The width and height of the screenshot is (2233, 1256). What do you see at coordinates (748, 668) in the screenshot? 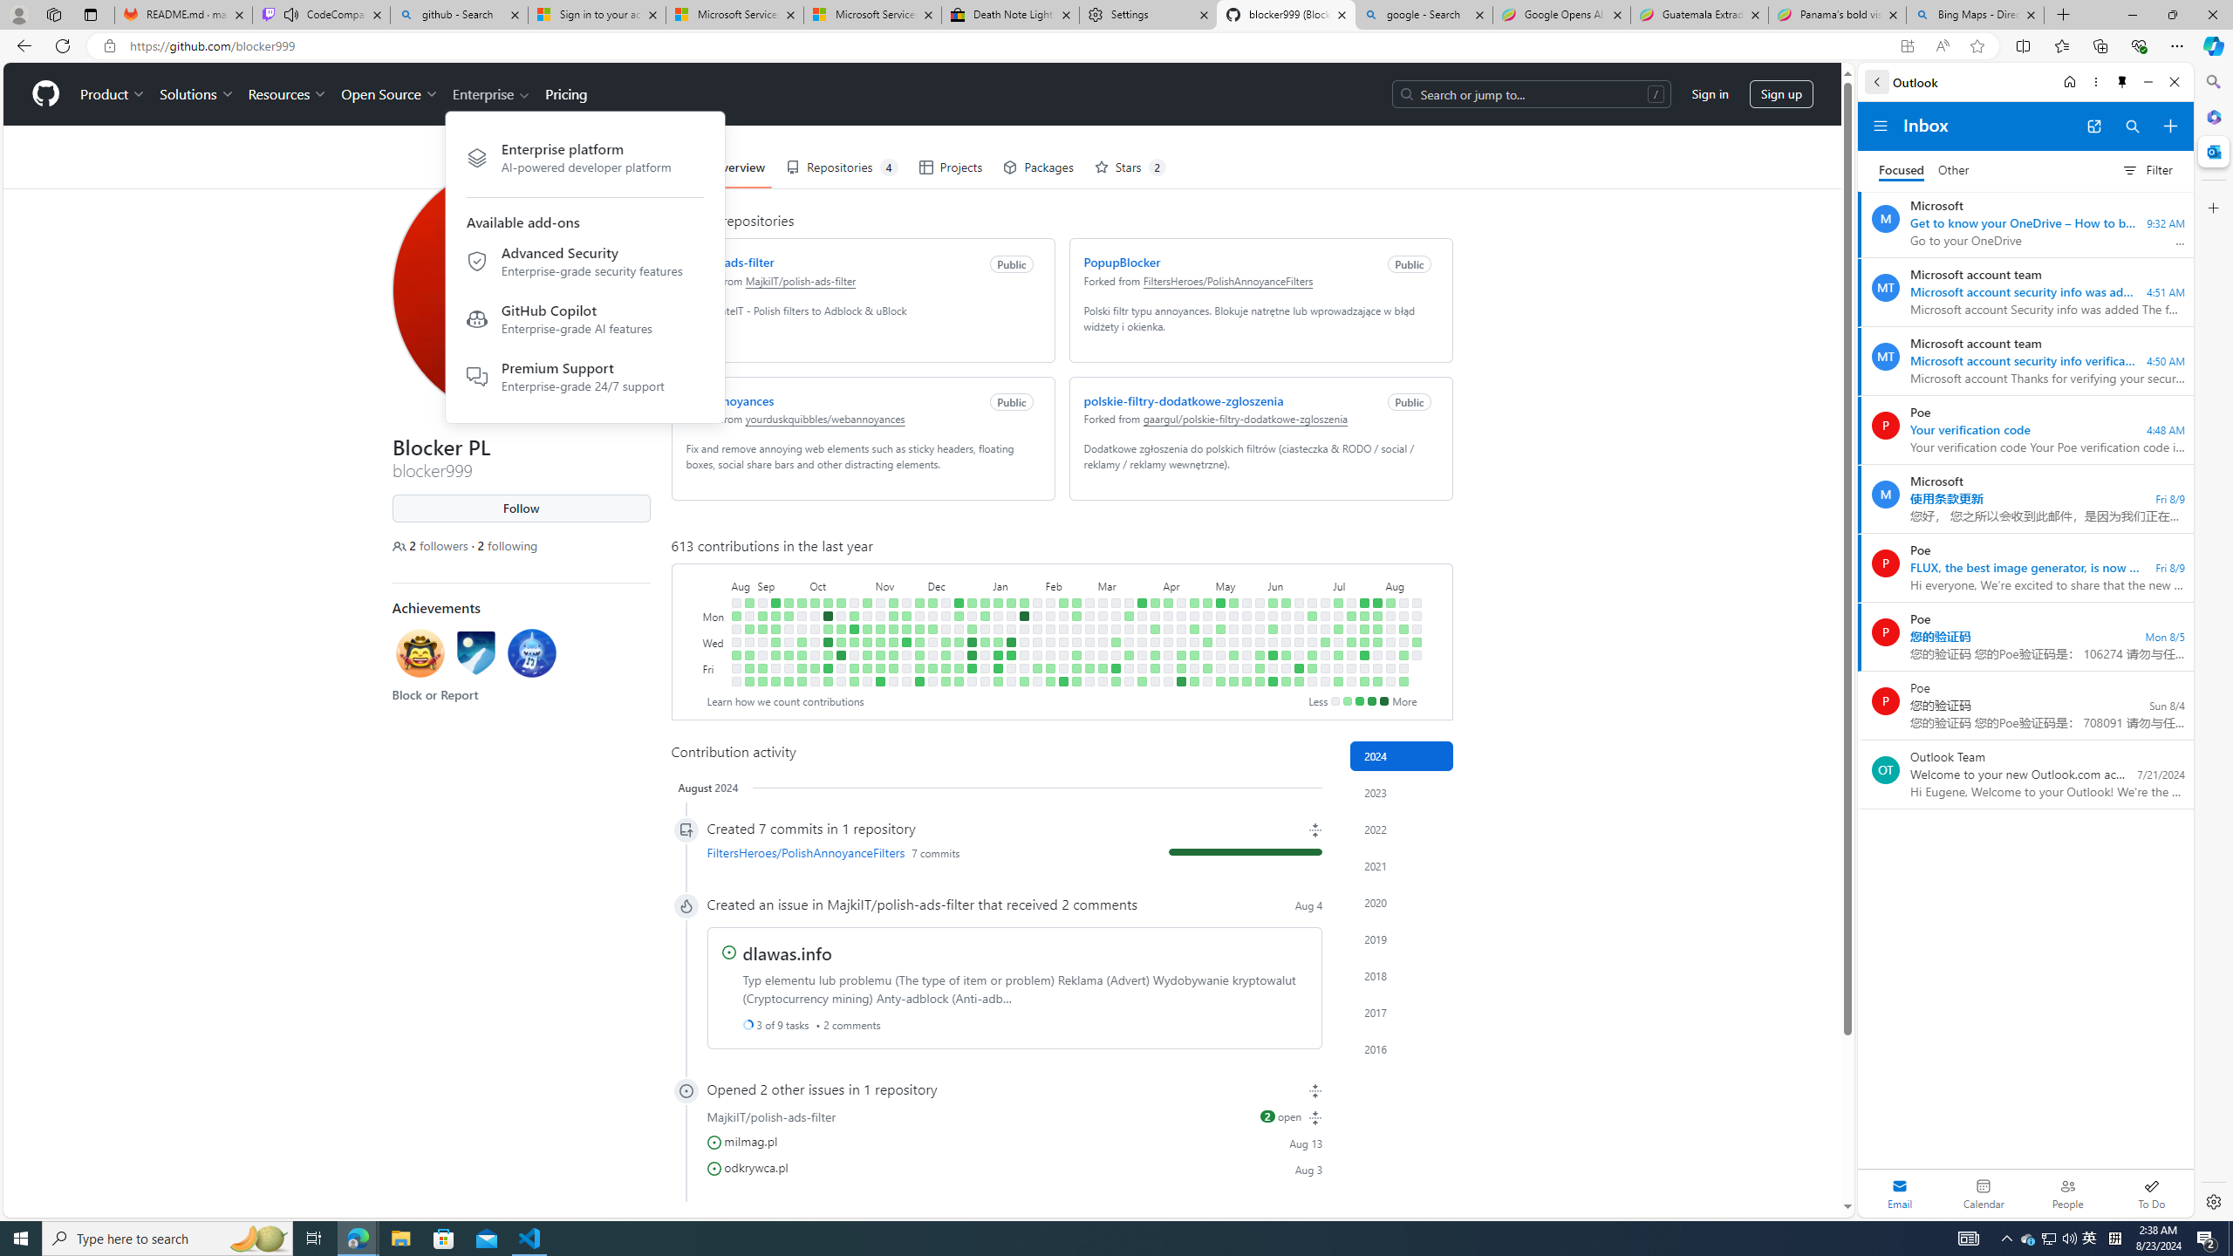
I see `1 contribution on September 1st.` at bounding box center [748, 668].